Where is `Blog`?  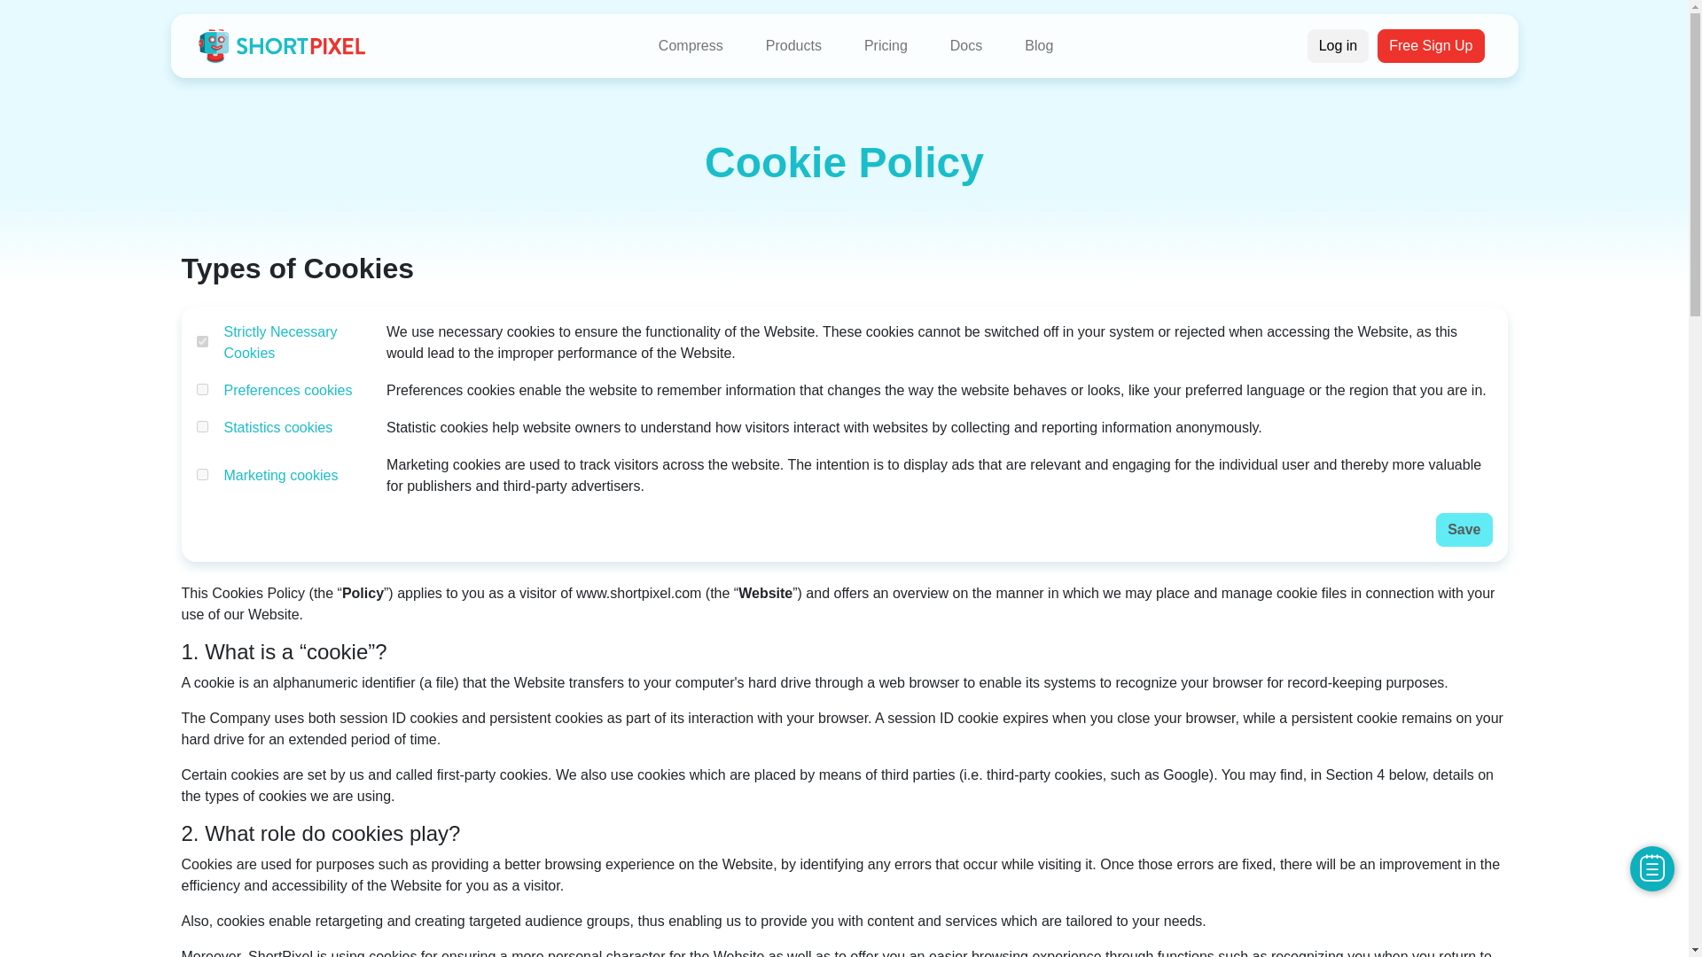
Blog is located at coordinates (1039, 46).